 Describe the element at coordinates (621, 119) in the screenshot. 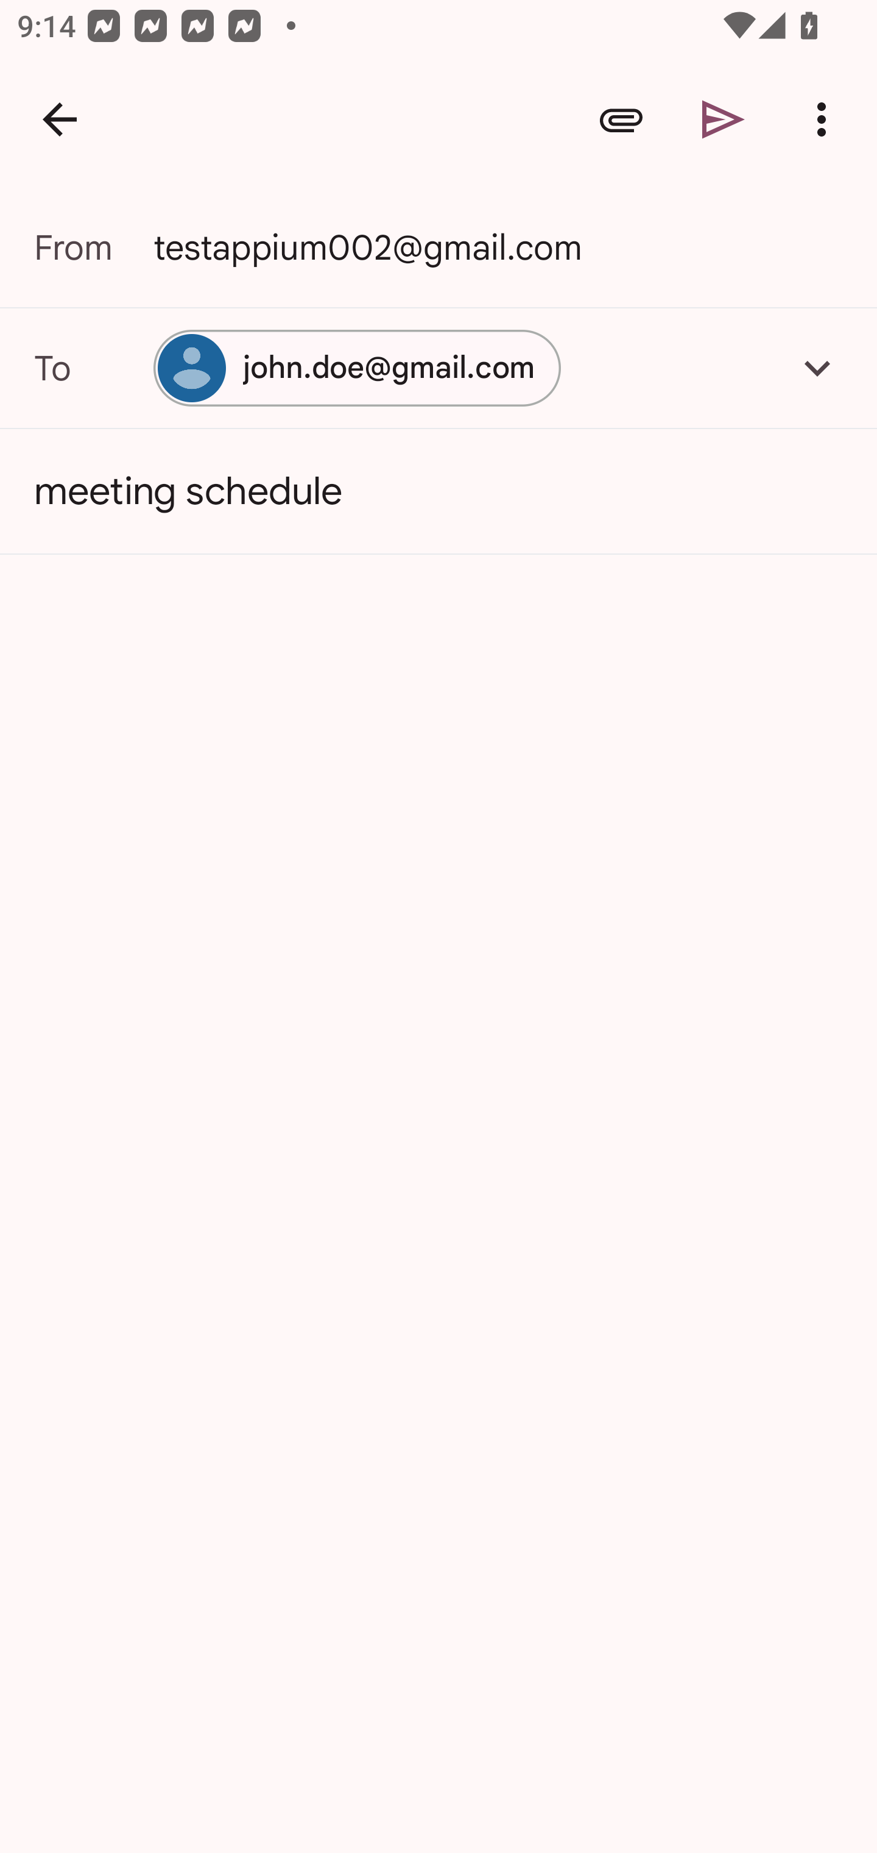

I see `Attach file` at that location.